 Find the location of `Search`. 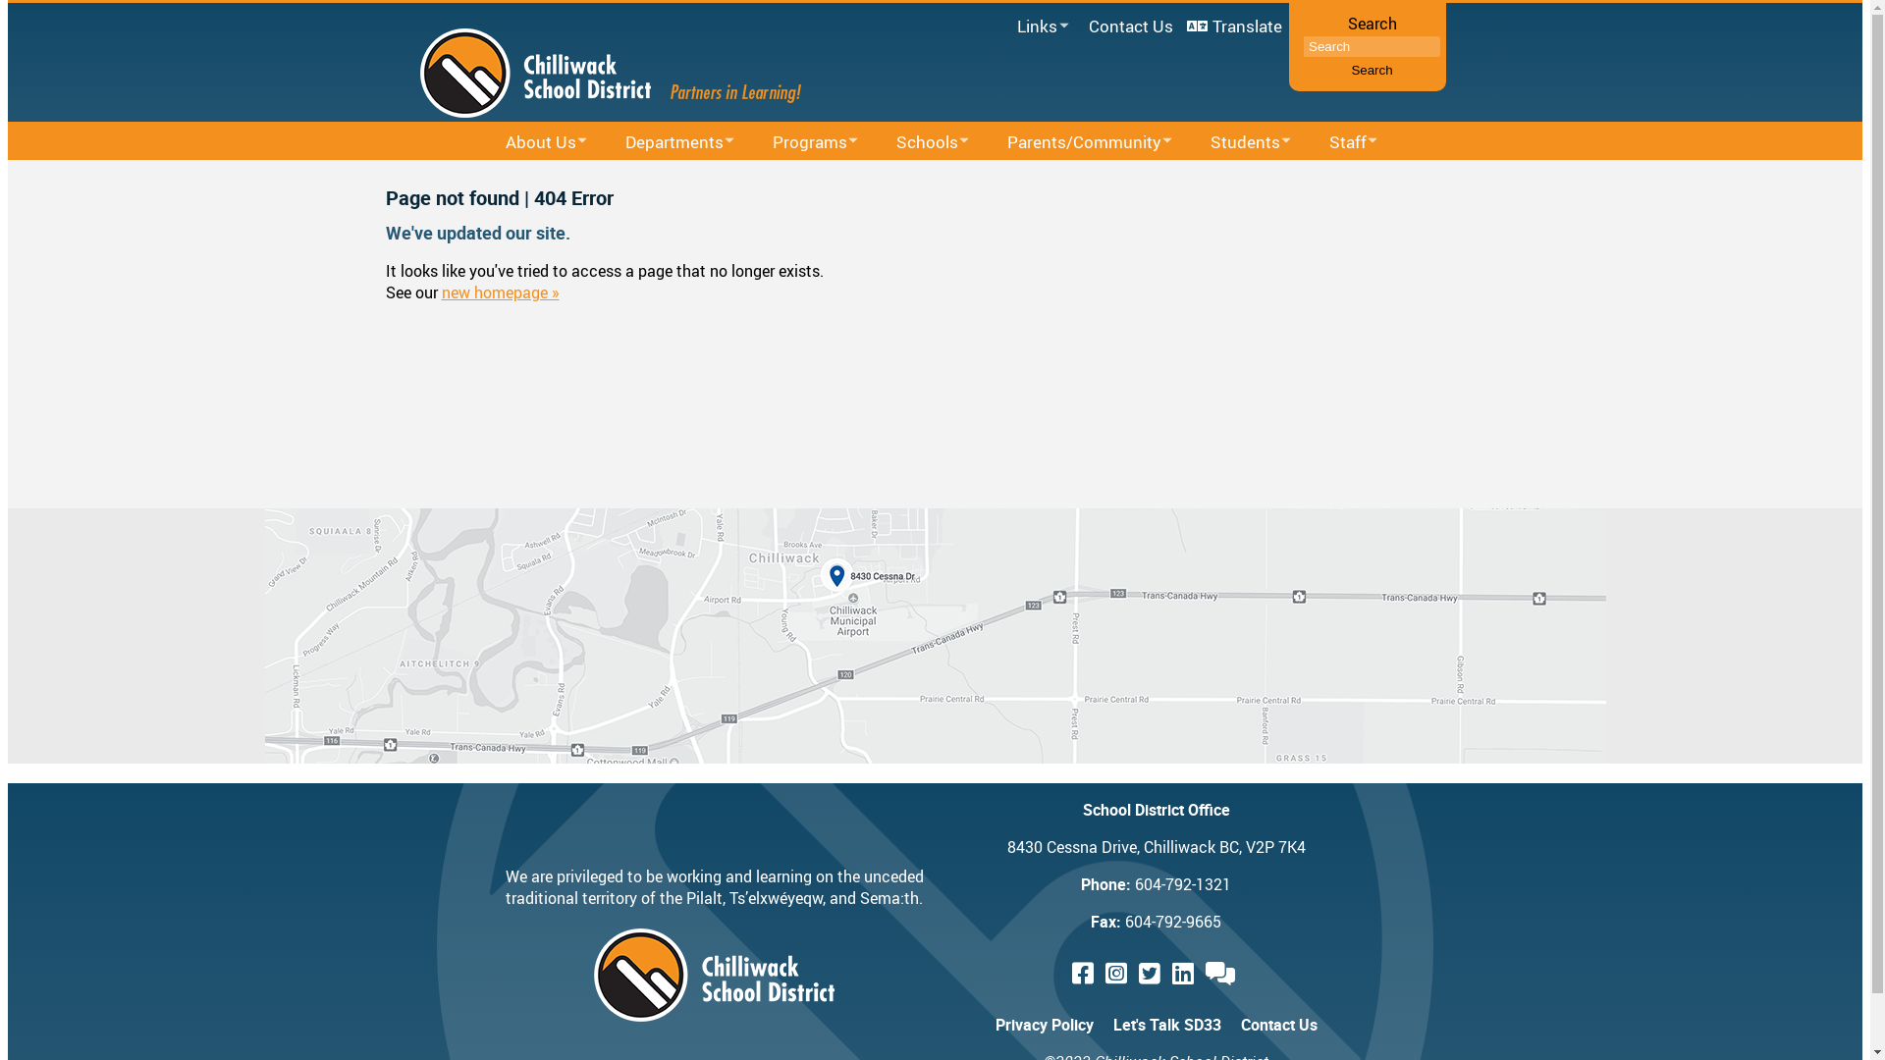

Search is located at coordinates (1372, 71).